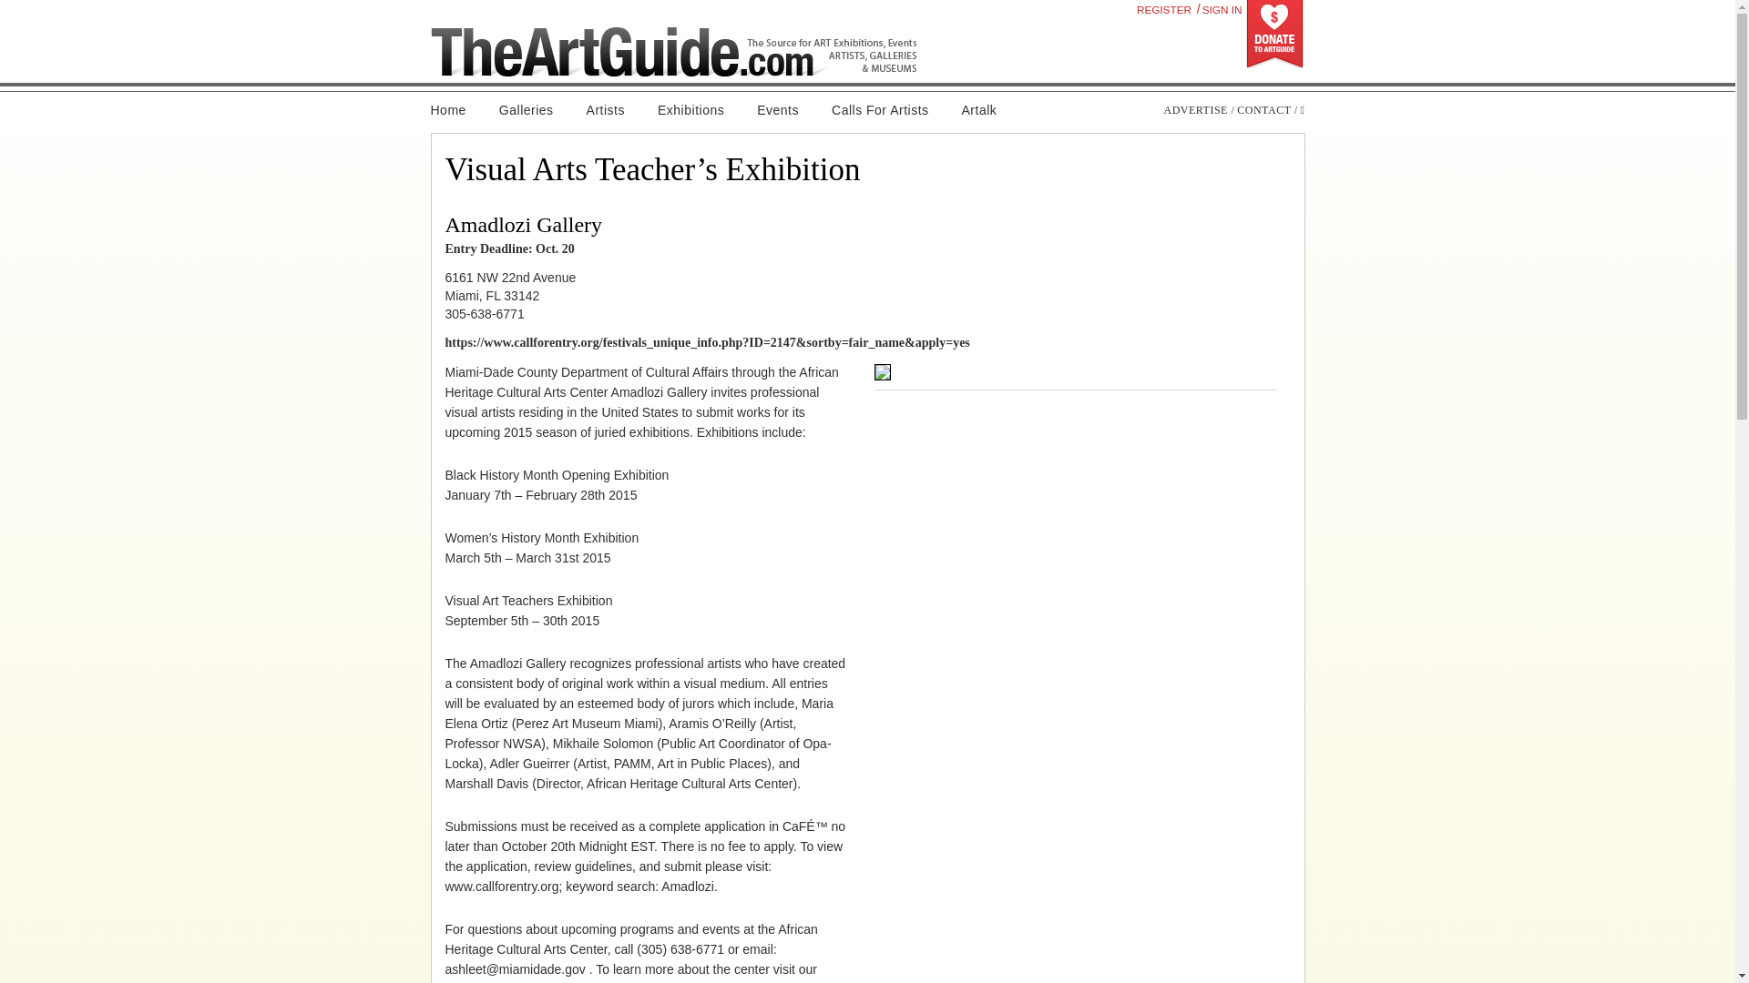  What do you see at coordinates (526, 110) in the screenshot?
I see `Galleries` at bounding box center [526, 110].